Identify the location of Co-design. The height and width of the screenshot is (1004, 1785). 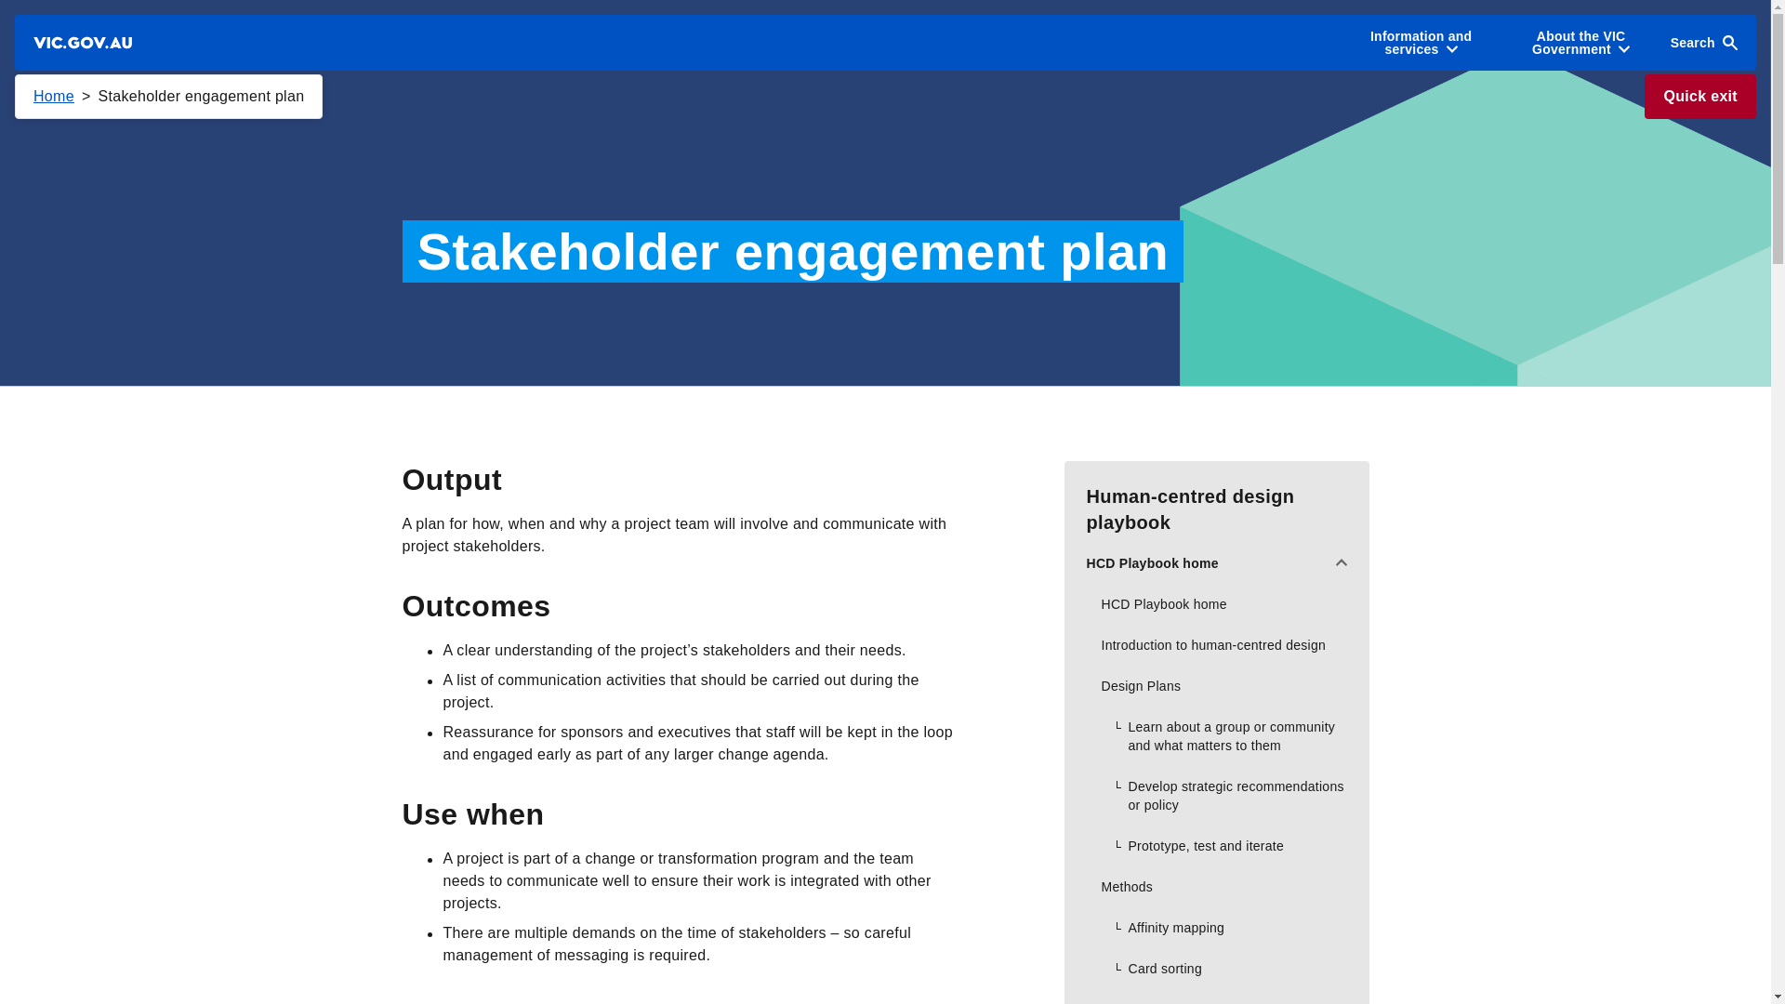
(1216, 997).